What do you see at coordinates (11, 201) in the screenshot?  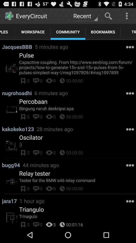 I see `launch the app above triangulo` at bounding box center [11, 201].